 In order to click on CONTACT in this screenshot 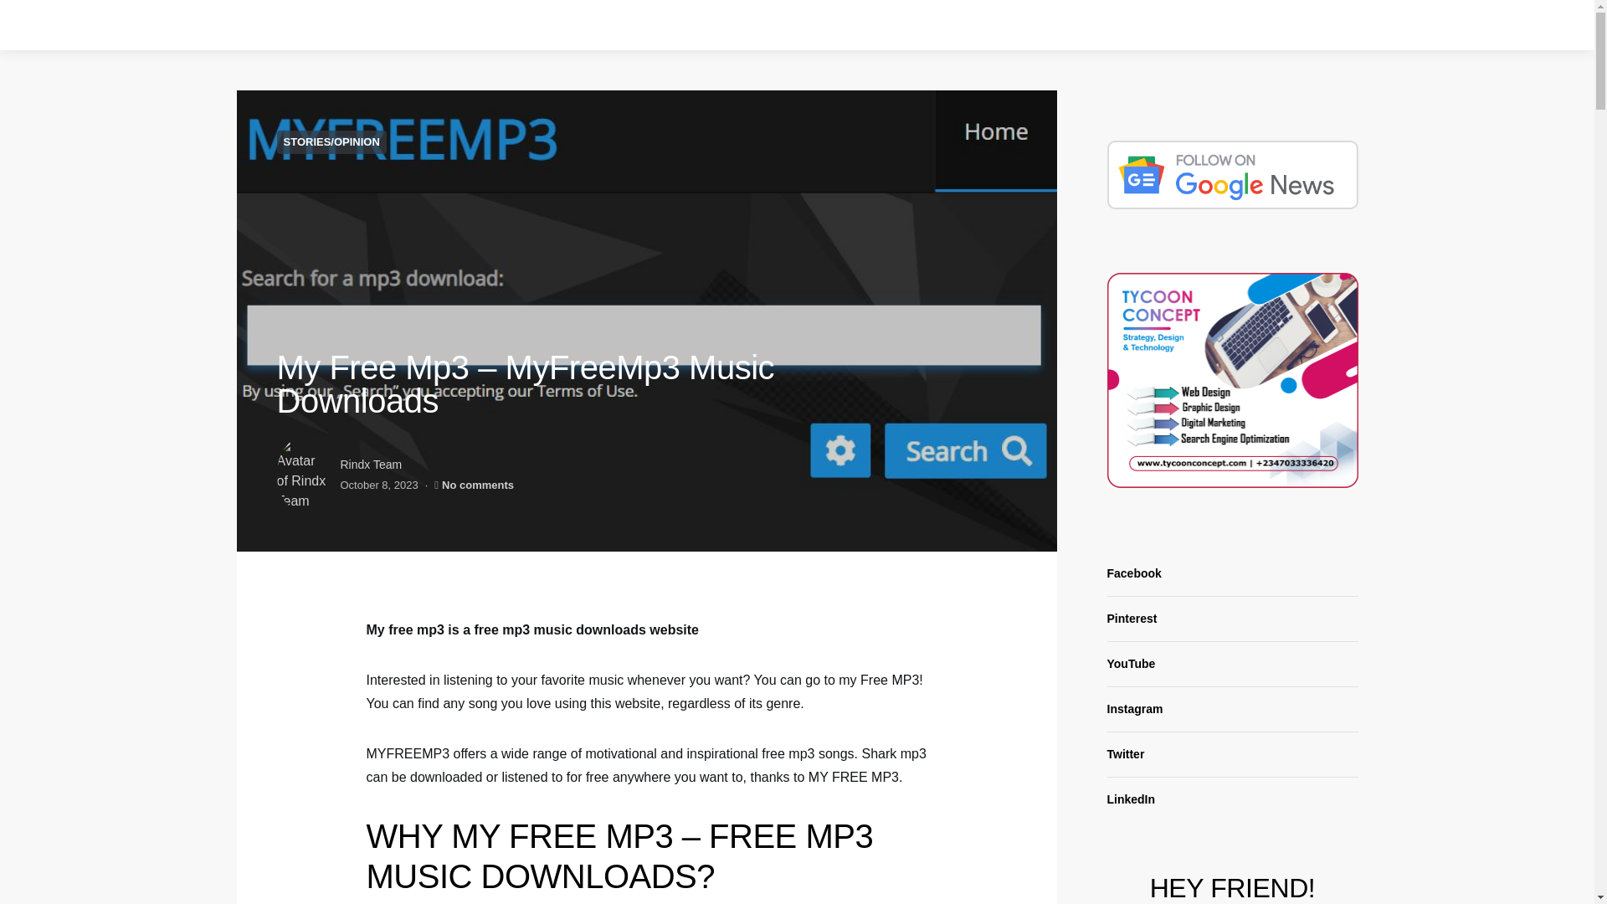, I will do `click(1282, 25)`.